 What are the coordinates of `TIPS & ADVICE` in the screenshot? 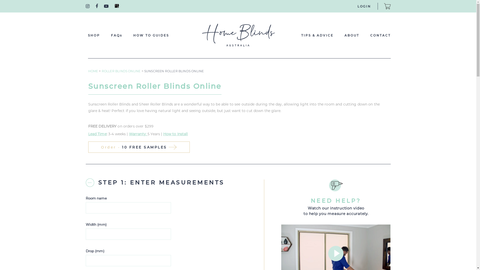 It's located at (317, 35).